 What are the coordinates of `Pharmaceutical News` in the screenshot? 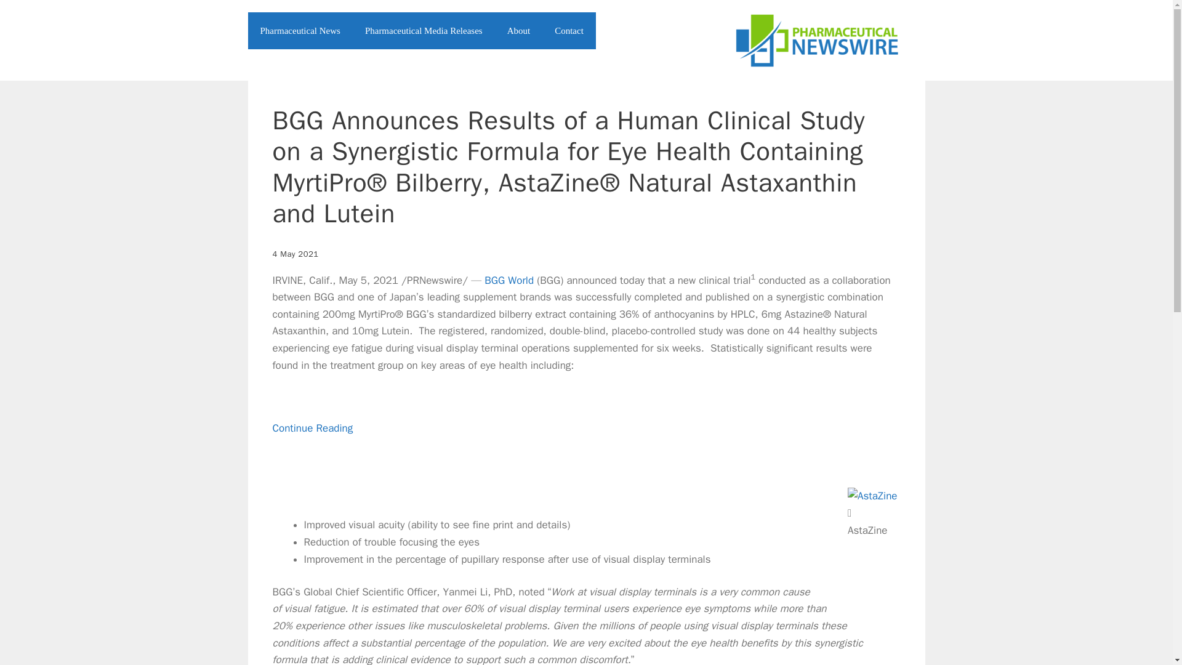 It's located at (299, 31).